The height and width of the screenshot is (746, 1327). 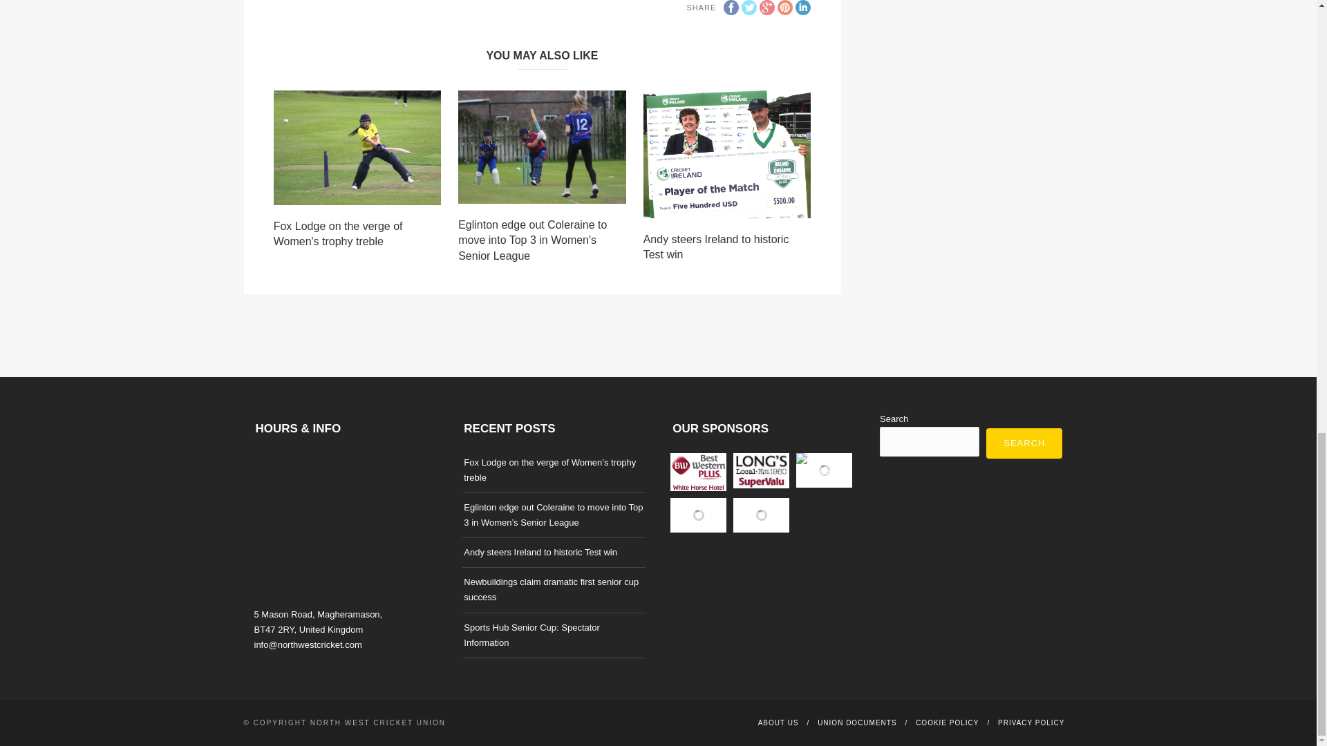 What do you see at coordinates (785, 7) in the screenshot?
I see `Pinterest` at bounding box center [785, 7].